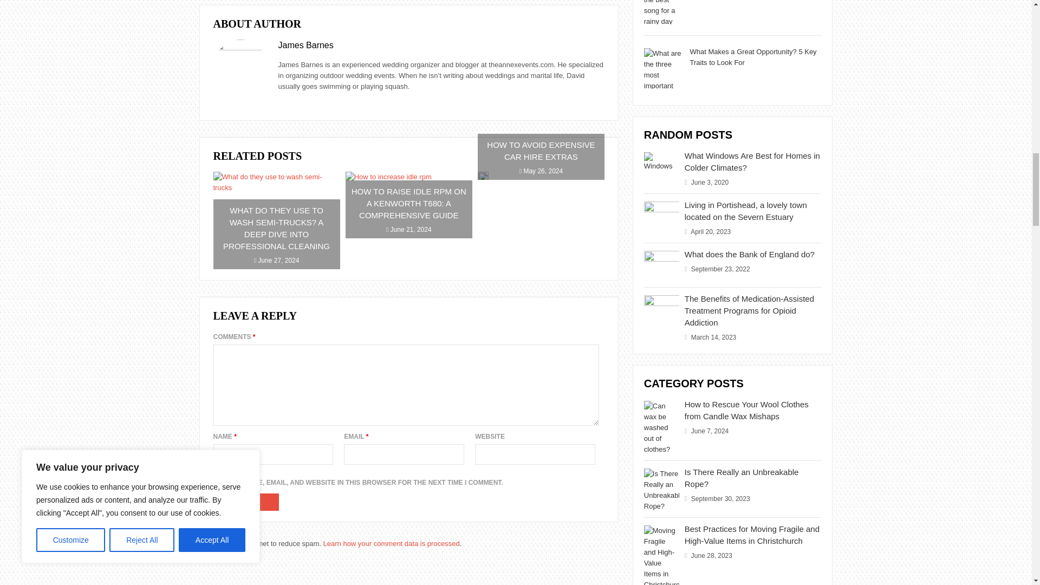 This screenshot has height=585, width=1040. I want to click on Is There Really an Unbreakable Rope?, so click(741, 478).